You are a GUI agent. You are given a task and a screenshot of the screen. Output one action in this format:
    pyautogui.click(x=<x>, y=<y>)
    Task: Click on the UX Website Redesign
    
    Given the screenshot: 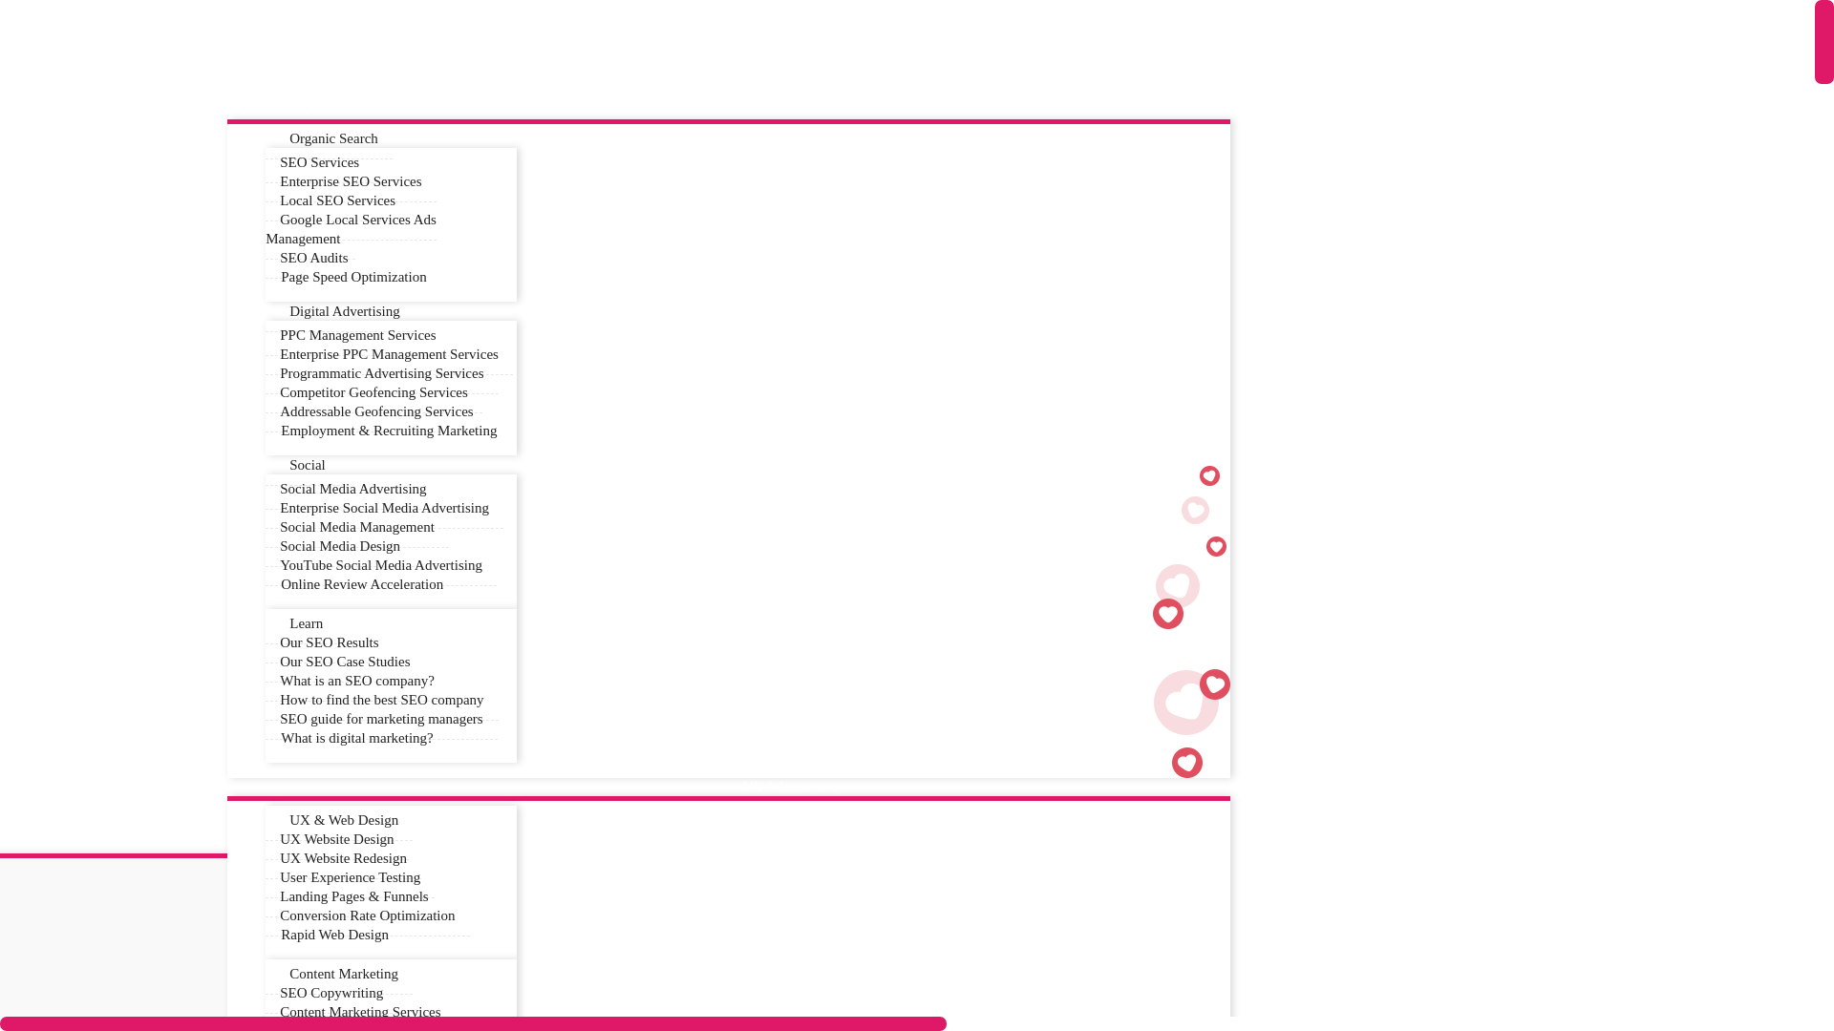 What is the action you would take?
    pyautogui.click(x=344, y=859)
    